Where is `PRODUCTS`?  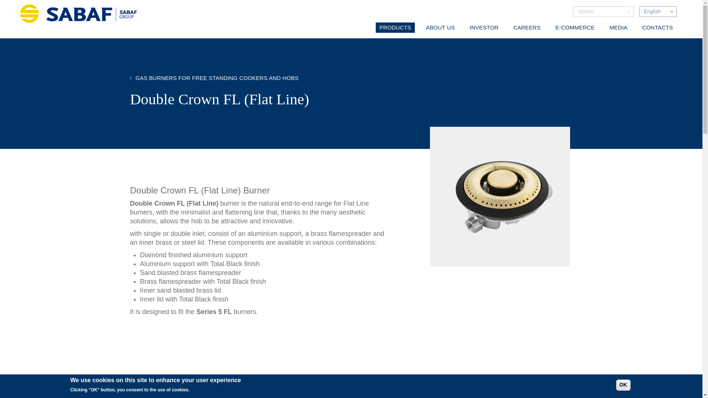 PRODUCTS is located at coordinates (395, 27).